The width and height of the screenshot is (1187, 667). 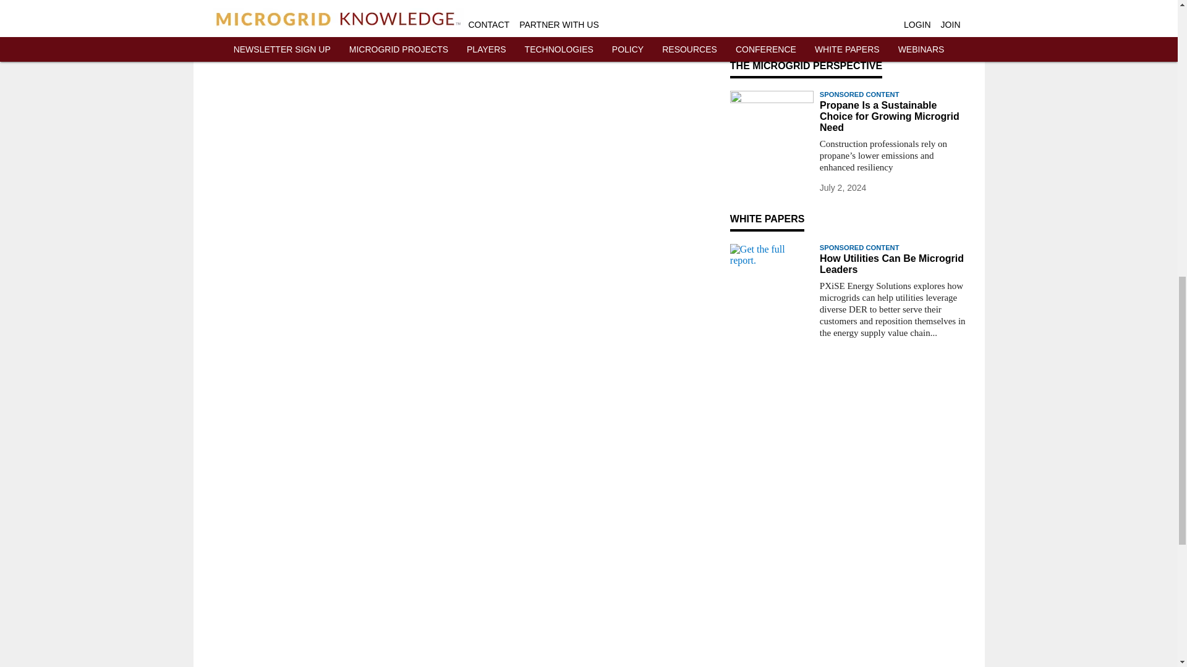 What do you see at coordinates (772, 20) in the screenshot?
I see `Tor Anderson, Power Engineers` at bounding box center [772, 20].